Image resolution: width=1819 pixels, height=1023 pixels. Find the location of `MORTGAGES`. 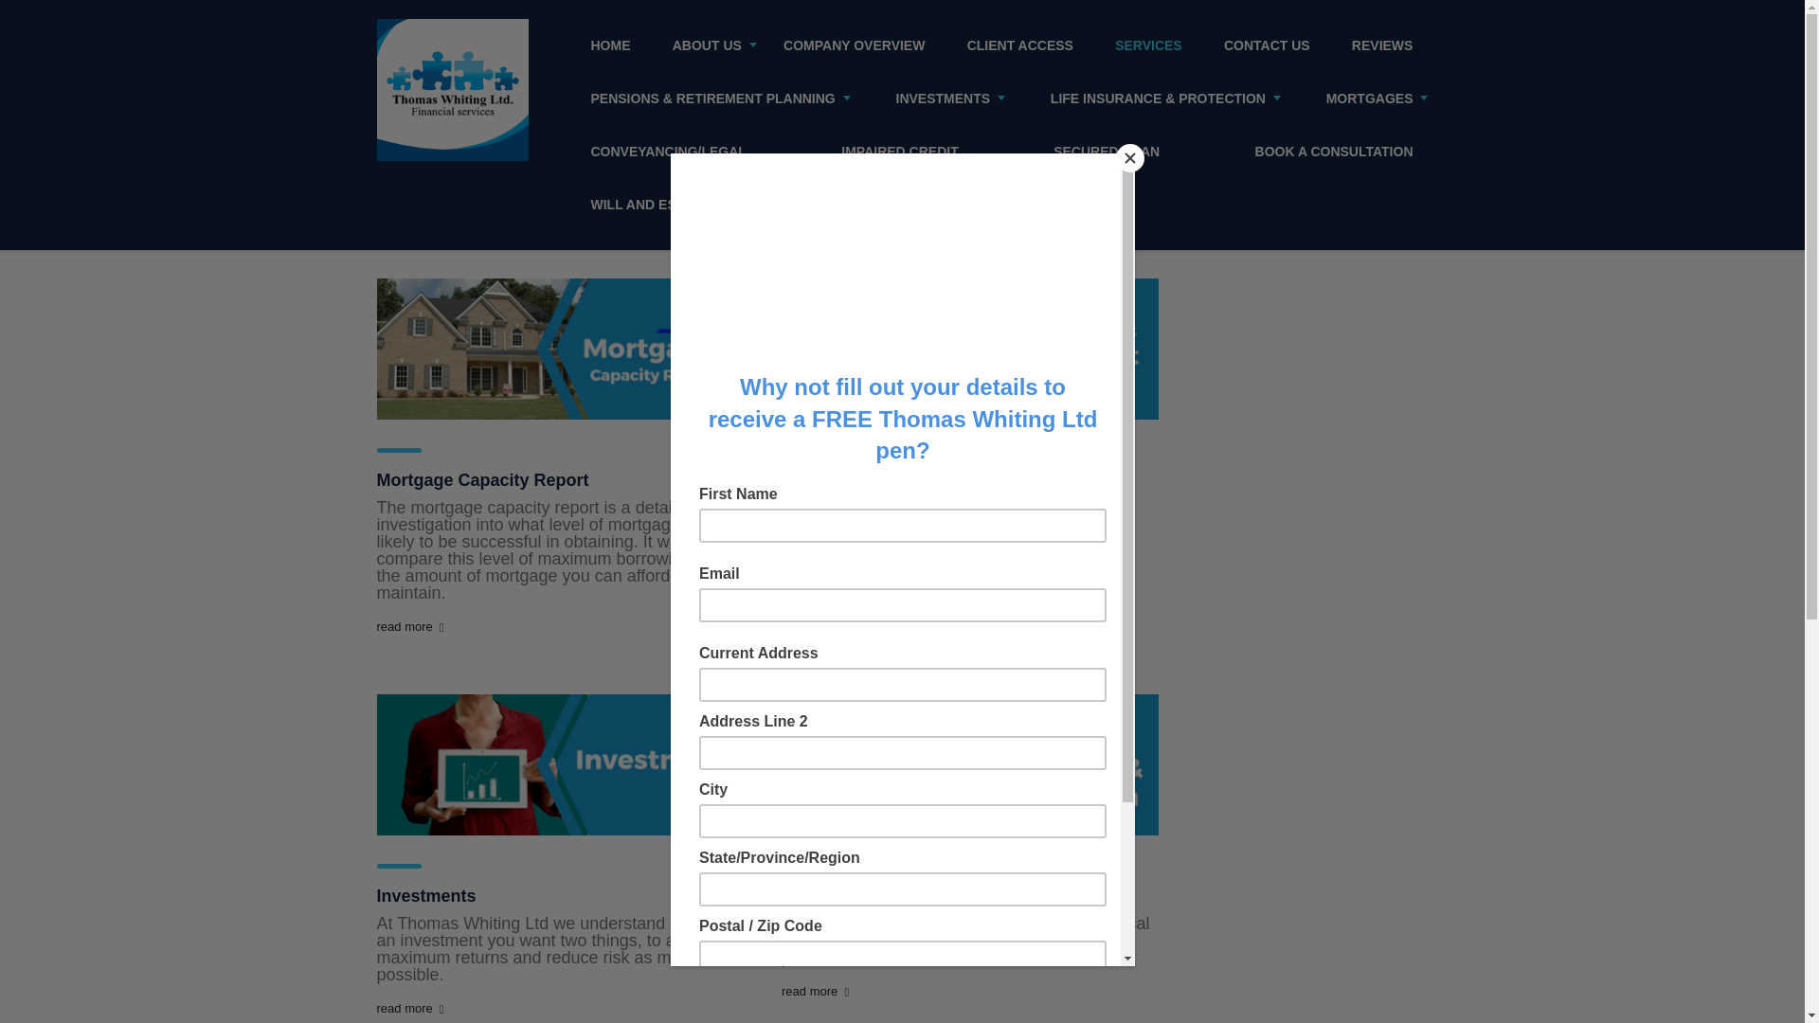

MORTGAGES is located at coordinates (1370, 98).